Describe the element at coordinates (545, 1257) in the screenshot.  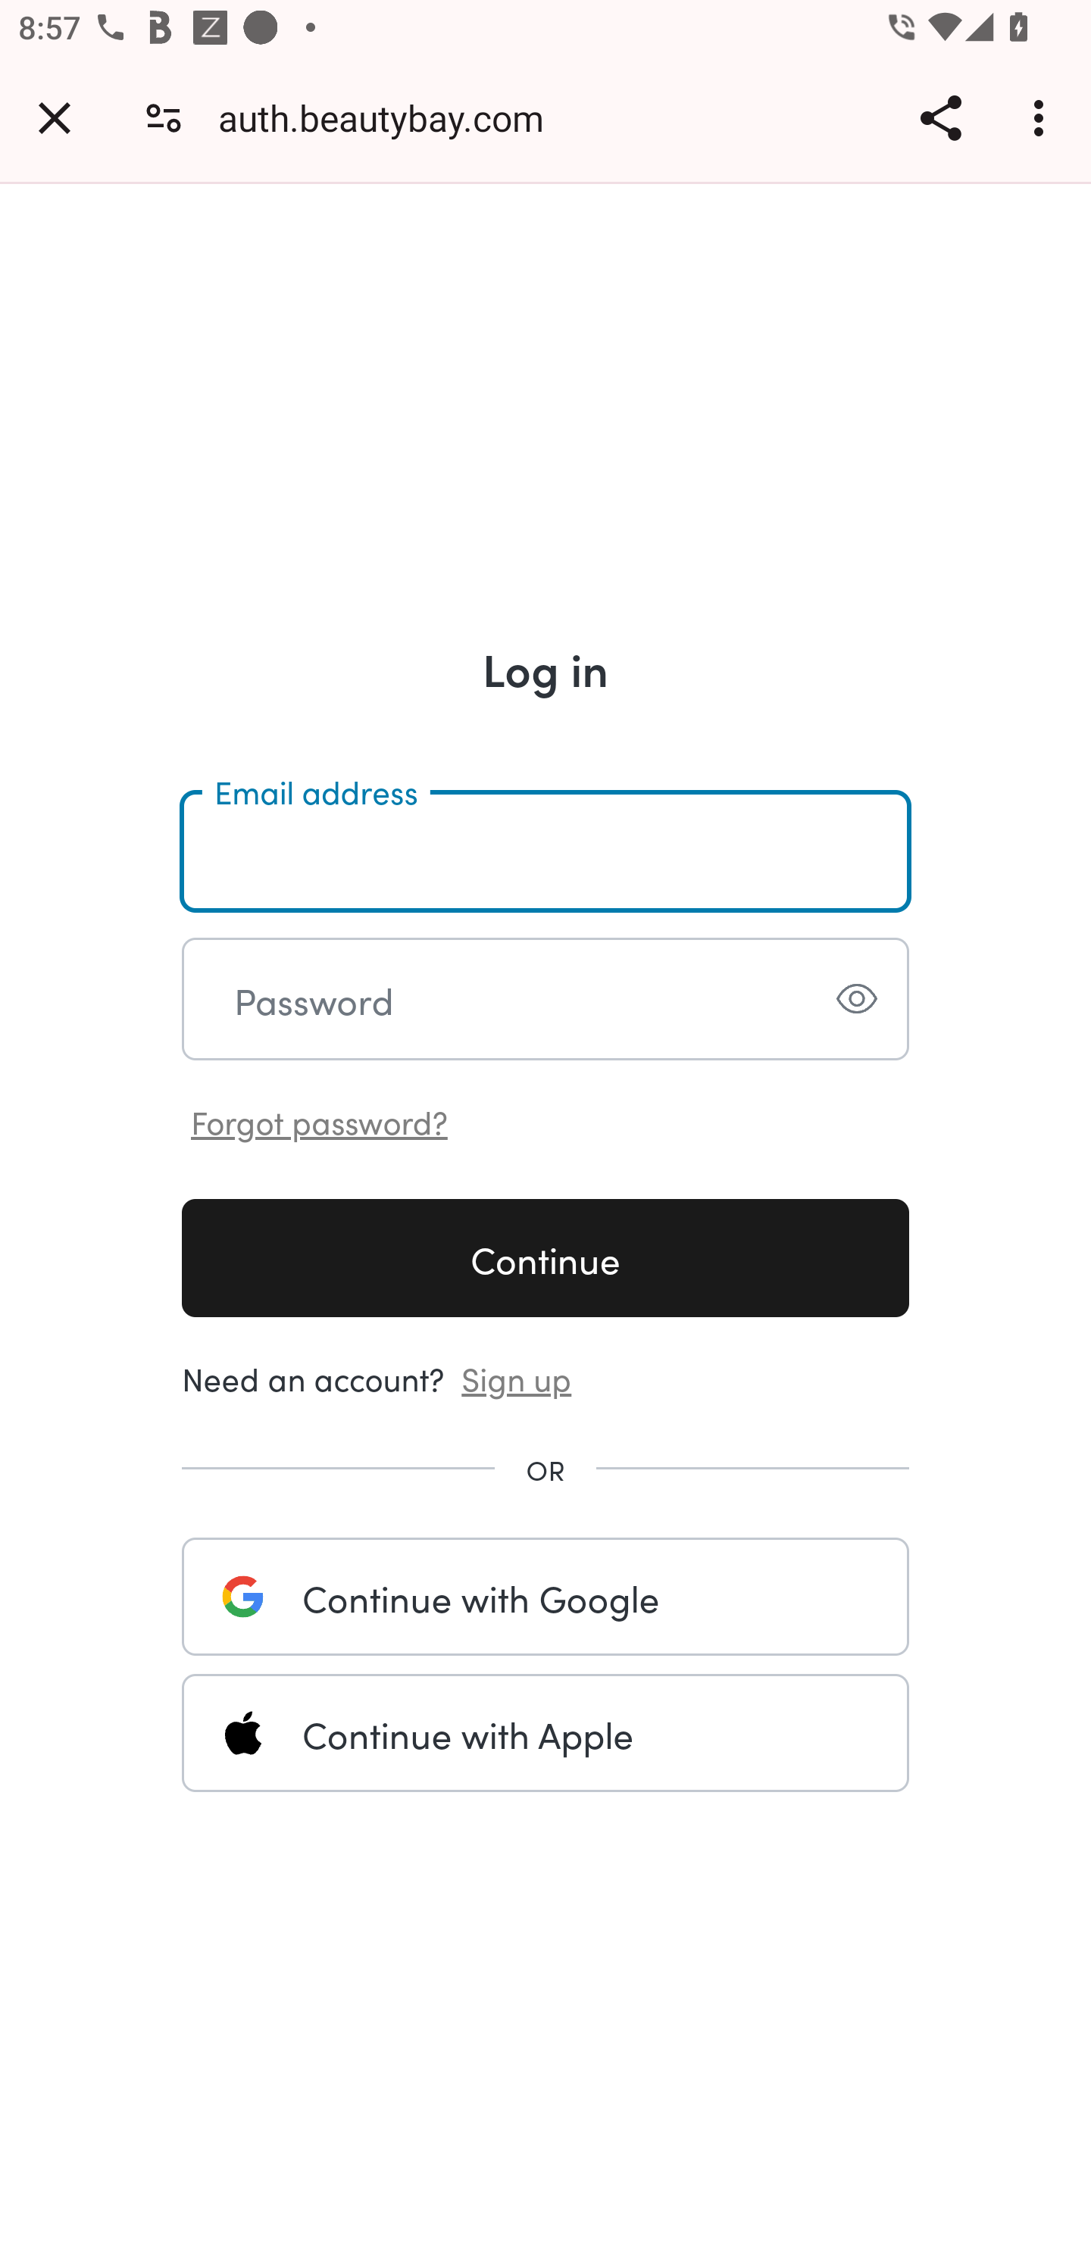
I see `Continue` at that location.